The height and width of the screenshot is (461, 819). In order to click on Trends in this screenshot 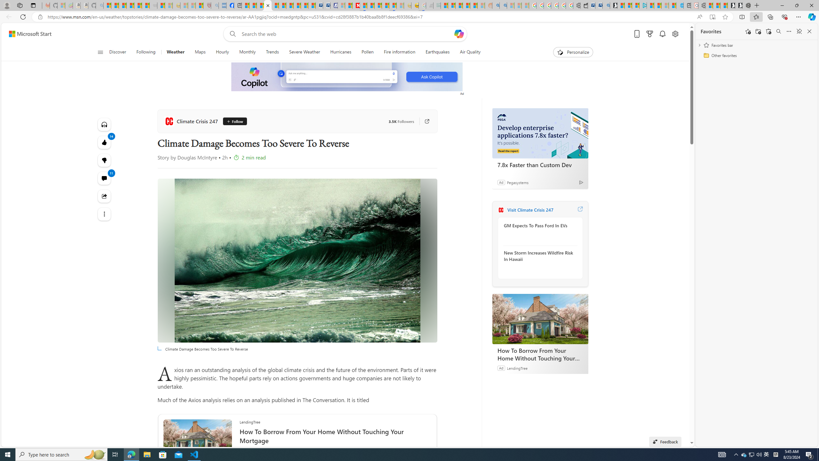, I will do `click(273, 52)`.